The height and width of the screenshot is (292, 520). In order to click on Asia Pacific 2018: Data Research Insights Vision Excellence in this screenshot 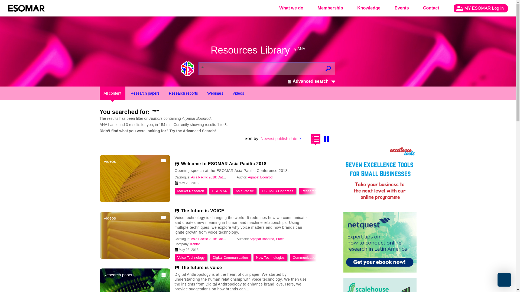, I will do `click(234, 239)`.